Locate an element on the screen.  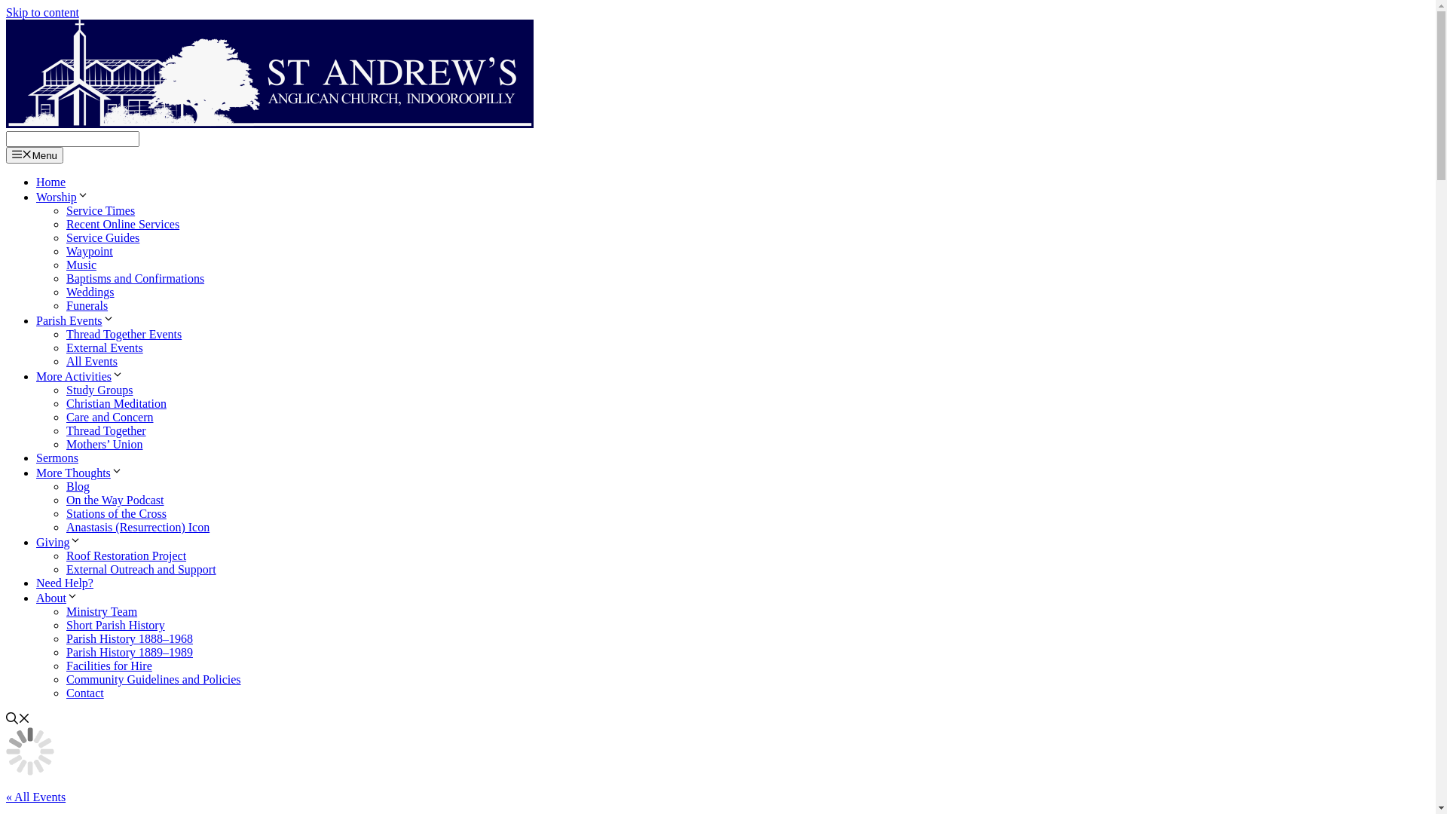
Contact is located at coordinates (85, 693).